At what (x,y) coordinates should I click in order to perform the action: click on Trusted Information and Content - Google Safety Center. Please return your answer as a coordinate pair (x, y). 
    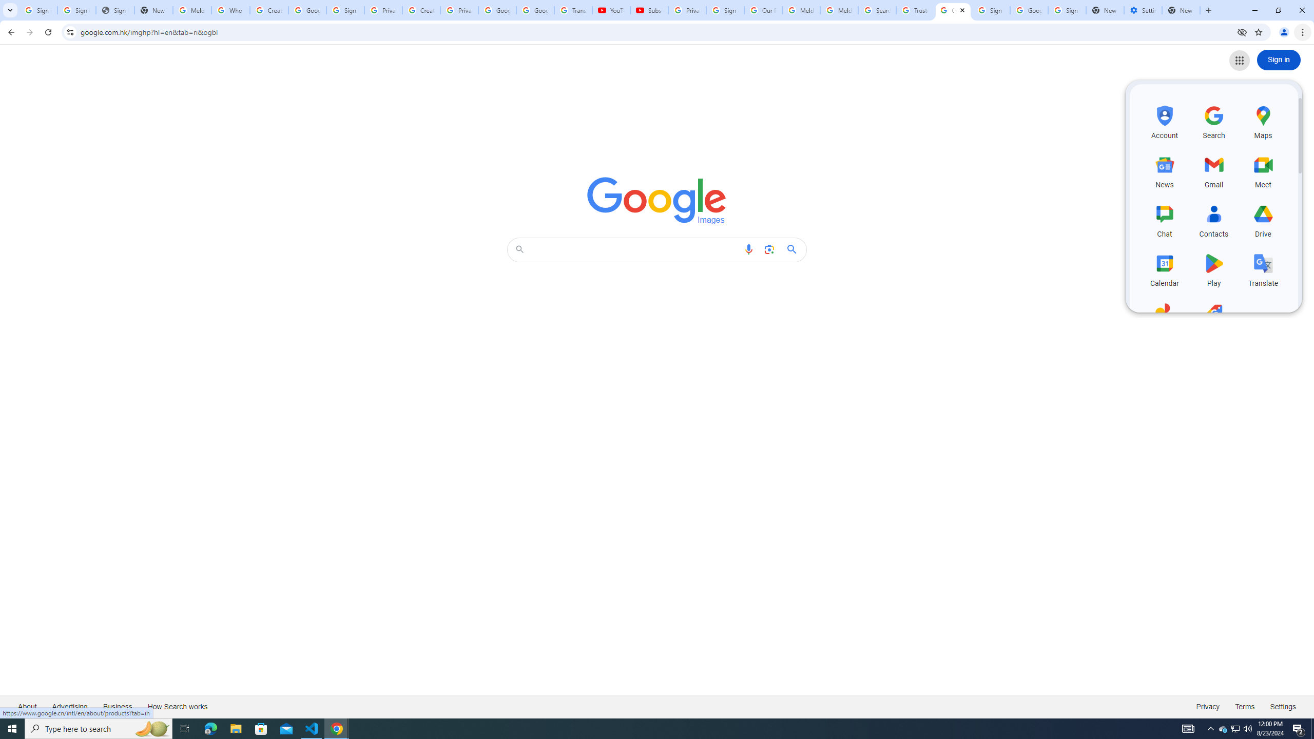
    Looking at the image, I should click on (915, 10).